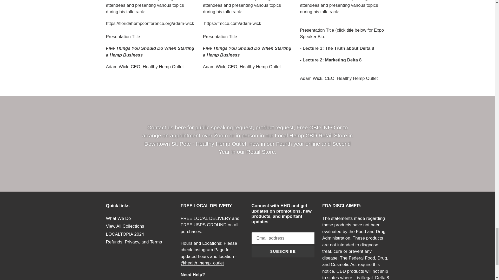 The image size is (499, 280). What do you see at coordinates (337, 48) in the screenshot?
I see `- Lecture 1: The Truth about Delta 8` at bounding box center [337, 48].